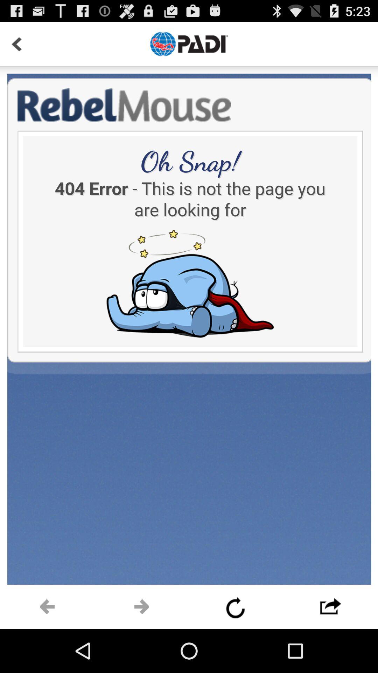 This screenshot has height=673, width=378. What do you see at coordinates (47, 607) in the screenshot?
I see `go back` at bounding box center [47, 607].